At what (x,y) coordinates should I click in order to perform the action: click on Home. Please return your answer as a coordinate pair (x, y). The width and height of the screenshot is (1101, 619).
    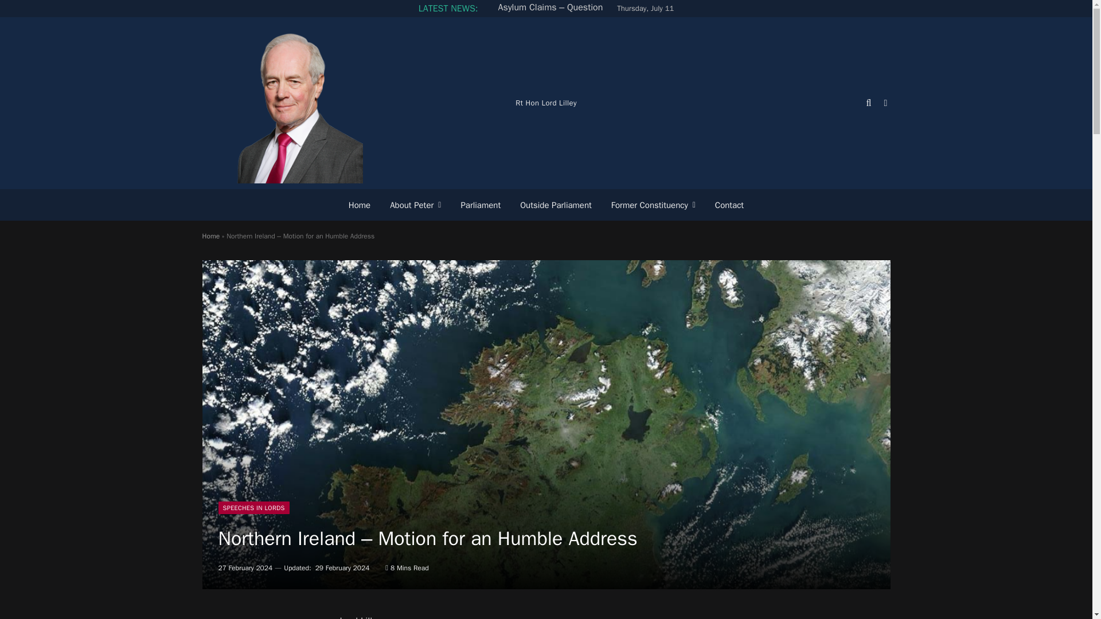
    Looking at the image, I should click on (210, 236).